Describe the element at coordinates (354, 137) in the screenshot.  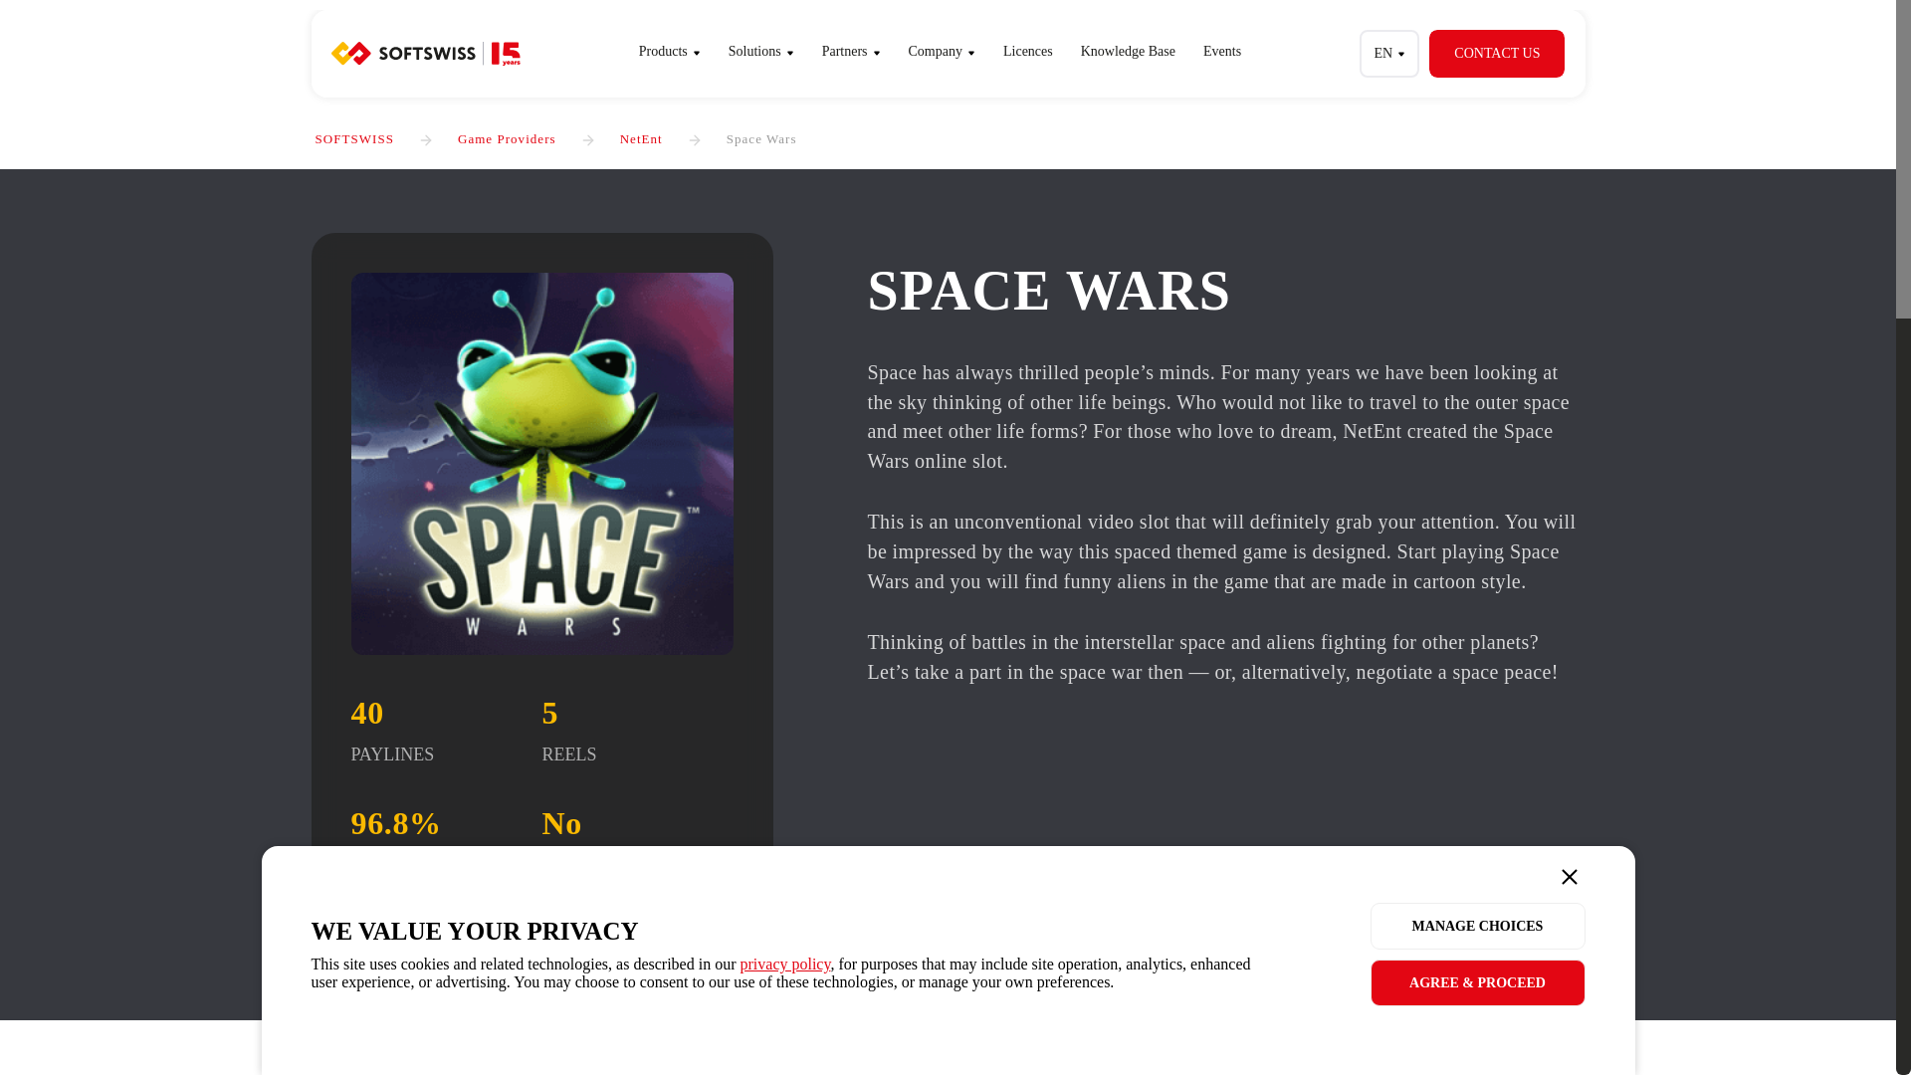
I see `SOFTSWISS` at that location.